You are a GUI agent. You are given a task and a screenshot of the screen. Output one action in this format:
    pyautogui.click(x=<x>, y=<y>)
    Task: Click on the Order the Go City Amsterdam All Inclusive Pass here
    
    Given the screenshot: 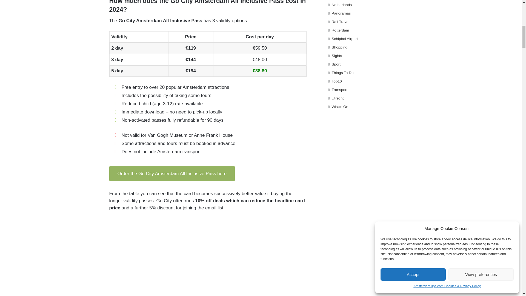 What is the action you would take?
    pyautogui.click(x=171, y=174)
    